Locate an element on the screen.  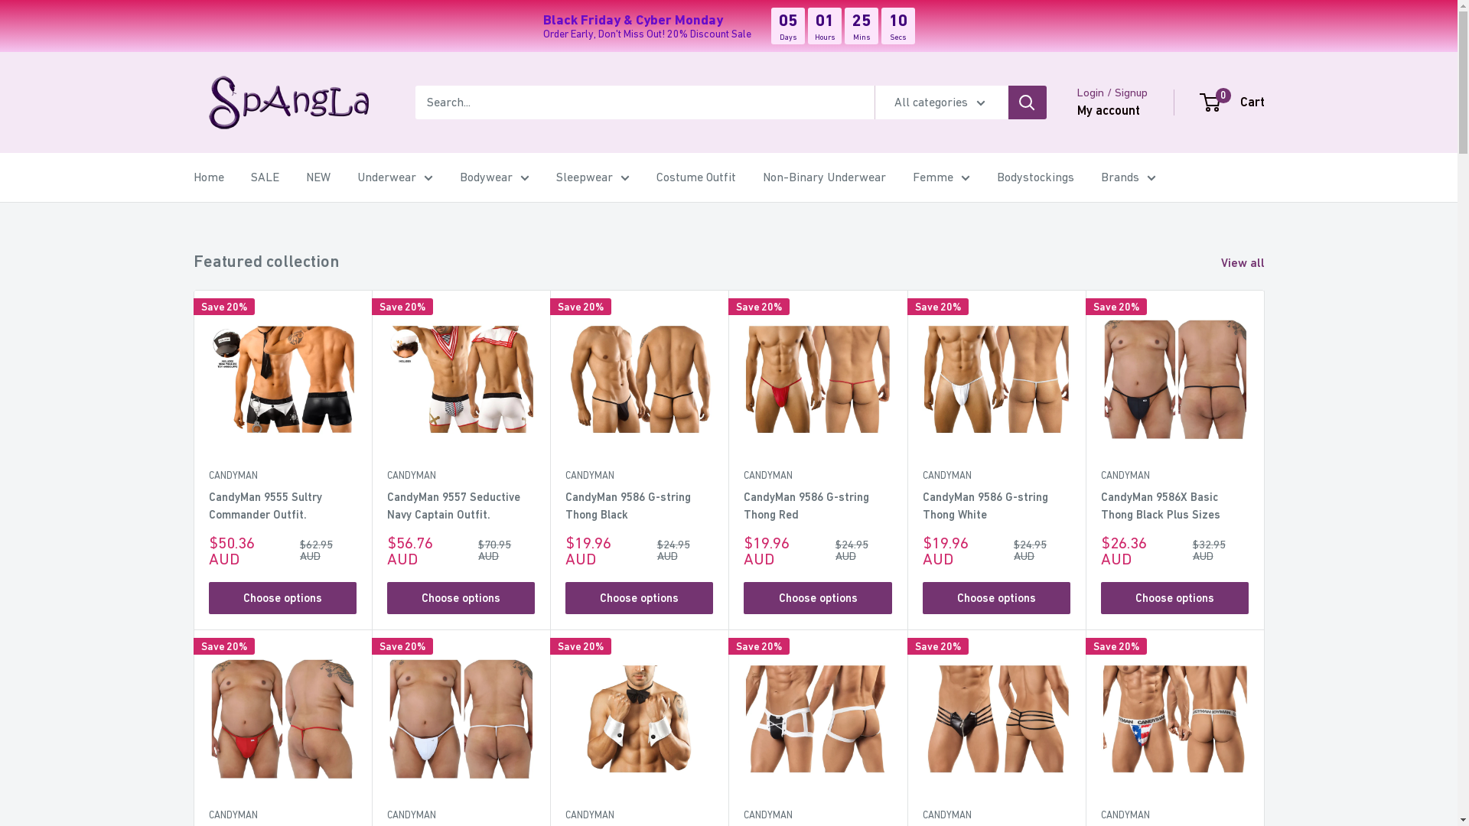
Choose options is located at coordinates (1175, 598).